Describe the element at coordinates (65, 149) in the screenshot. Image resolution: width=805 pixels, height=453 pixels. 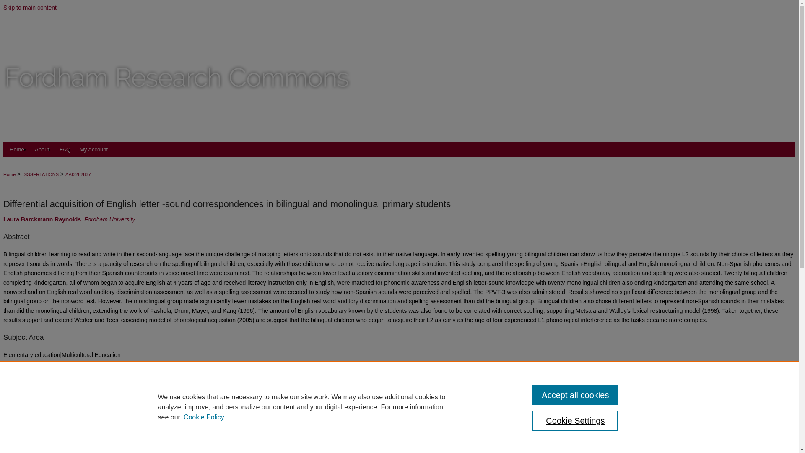
I see `FAQ` at that location.